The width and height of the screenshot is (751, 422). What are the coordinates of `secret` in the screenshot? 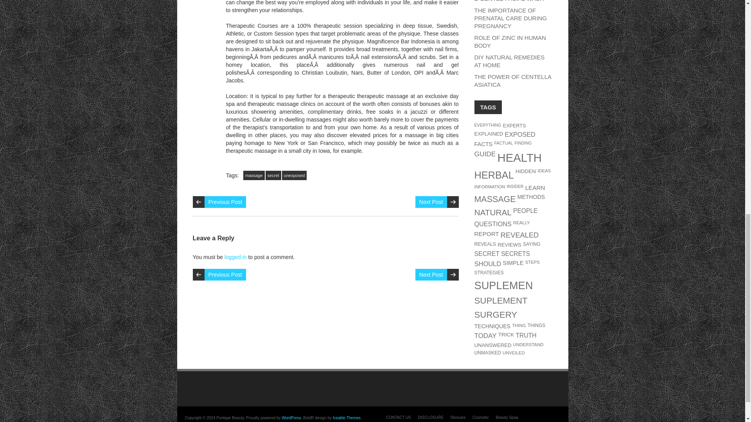 It's located at (273, 175).